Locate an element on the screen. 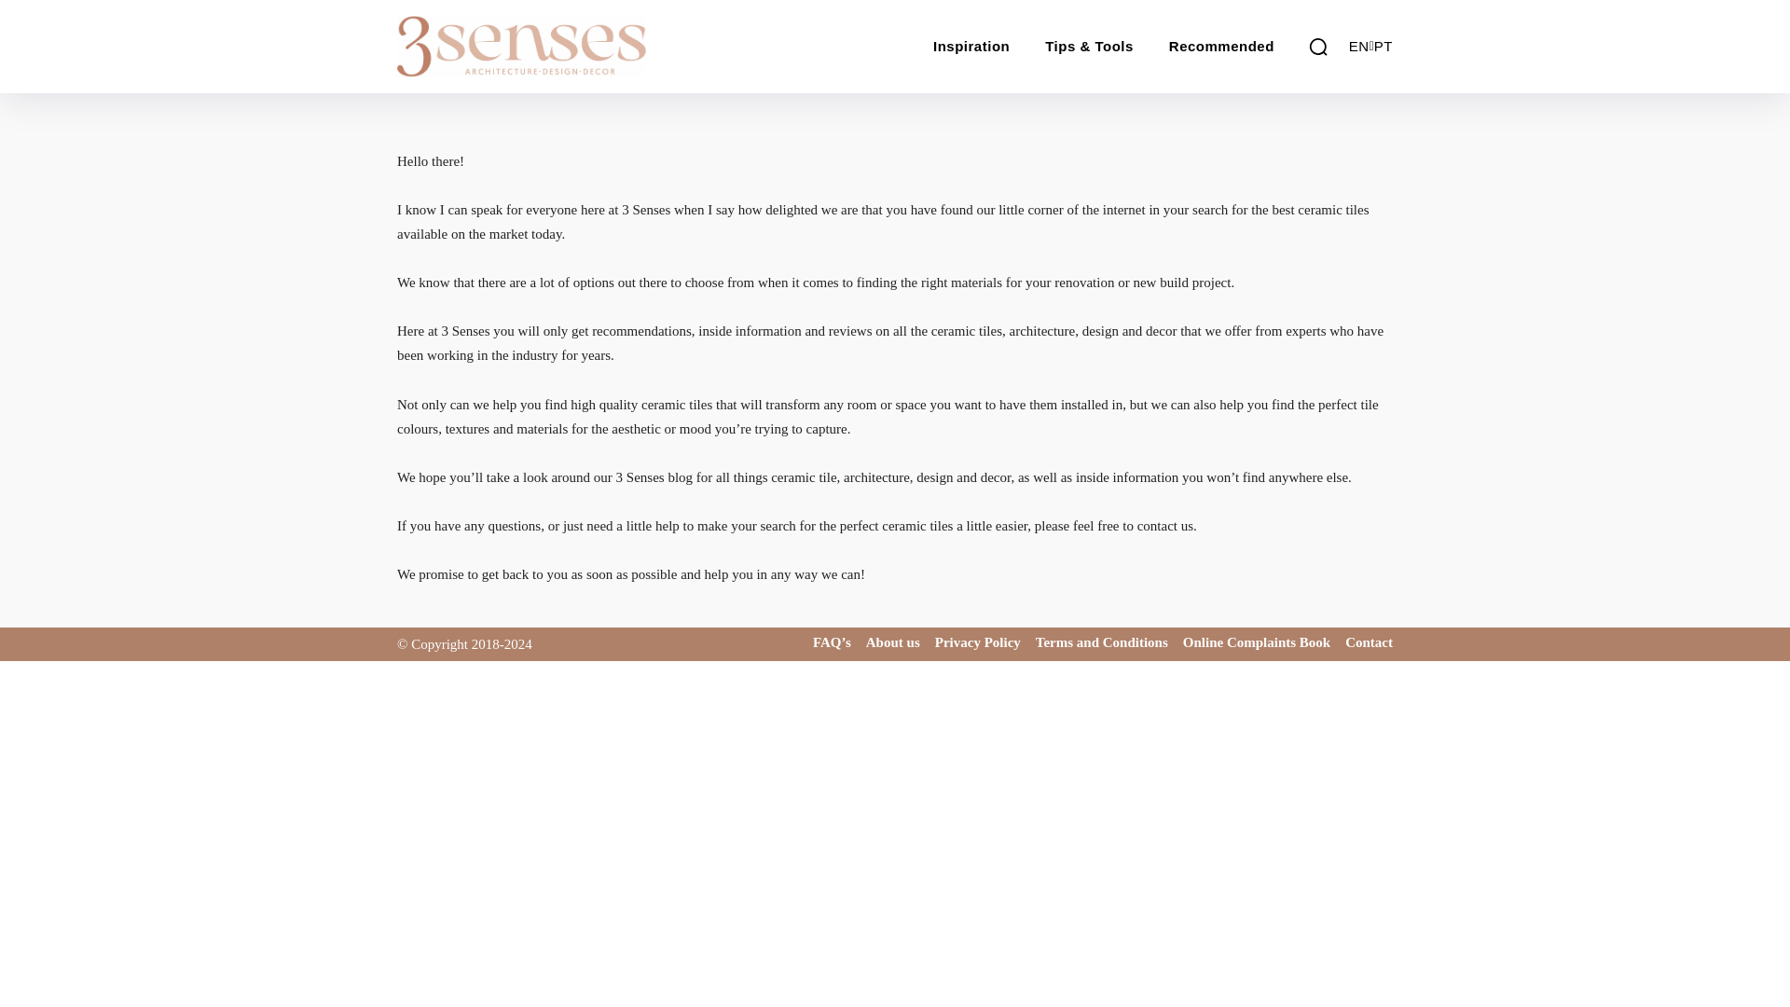 This screenshot has height=1007, width=1790. About us is located at coordinates (893, 641).